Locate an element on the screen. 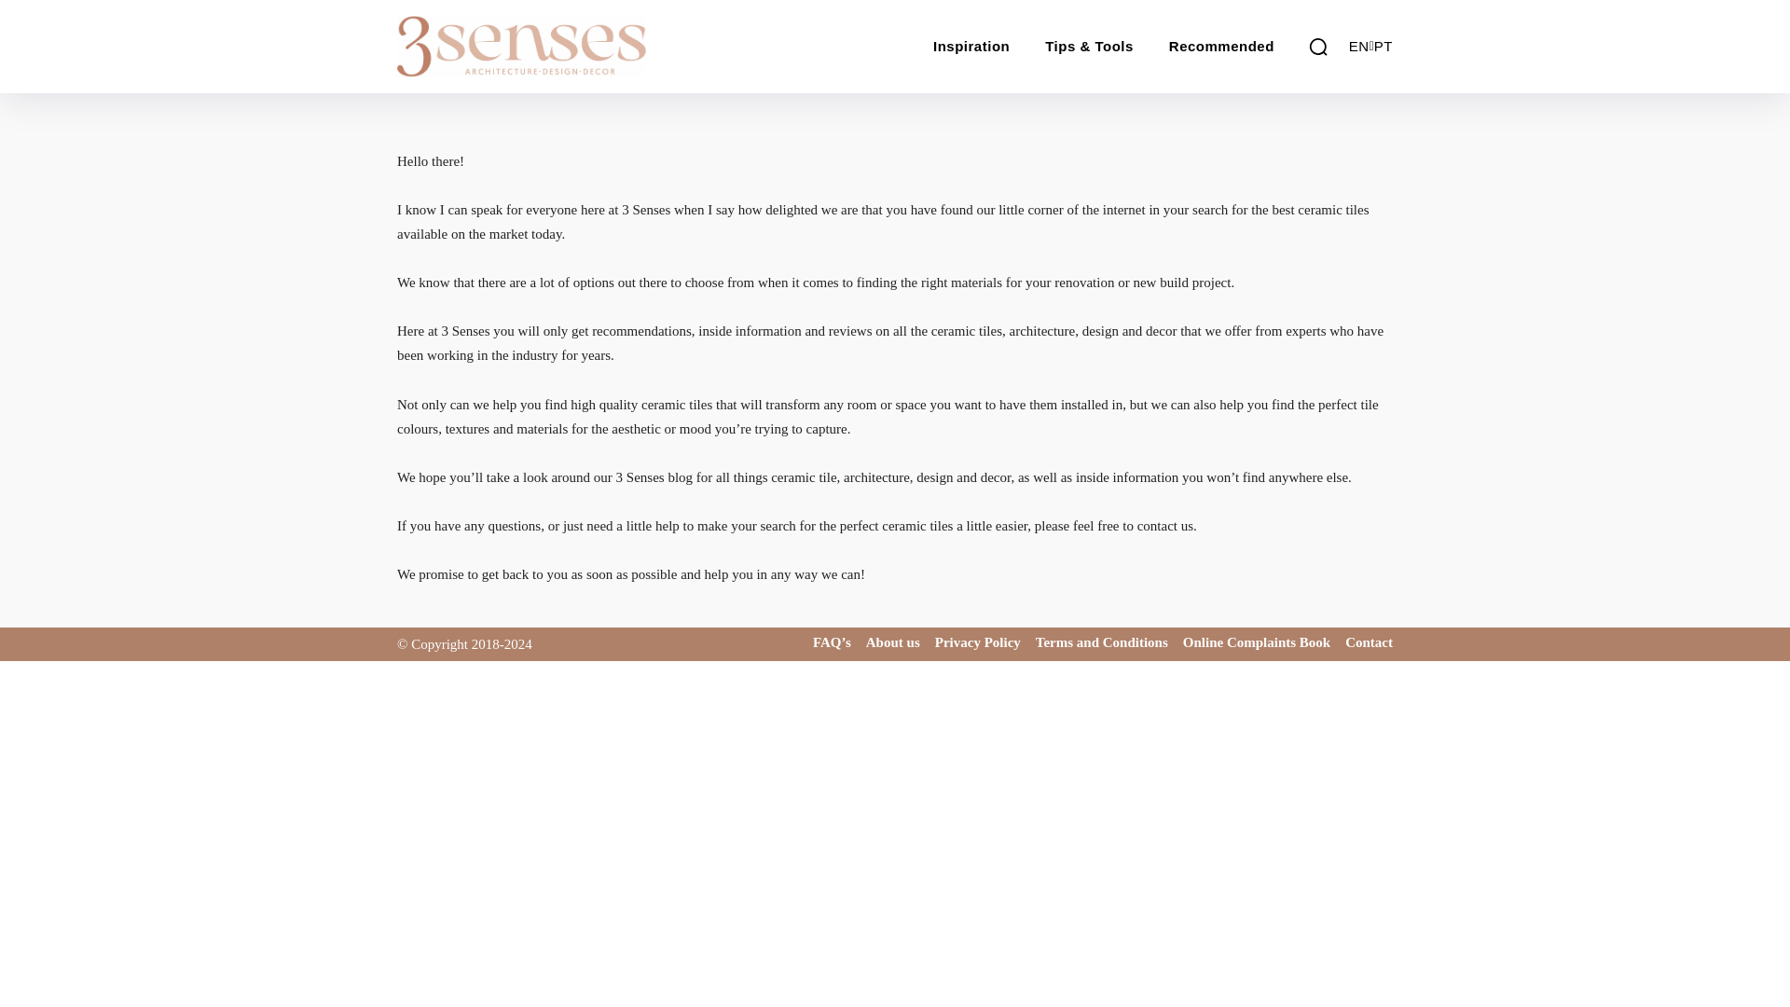 This screenshot has height=1007, width=1790. About us is located at coordinates (893, 641).